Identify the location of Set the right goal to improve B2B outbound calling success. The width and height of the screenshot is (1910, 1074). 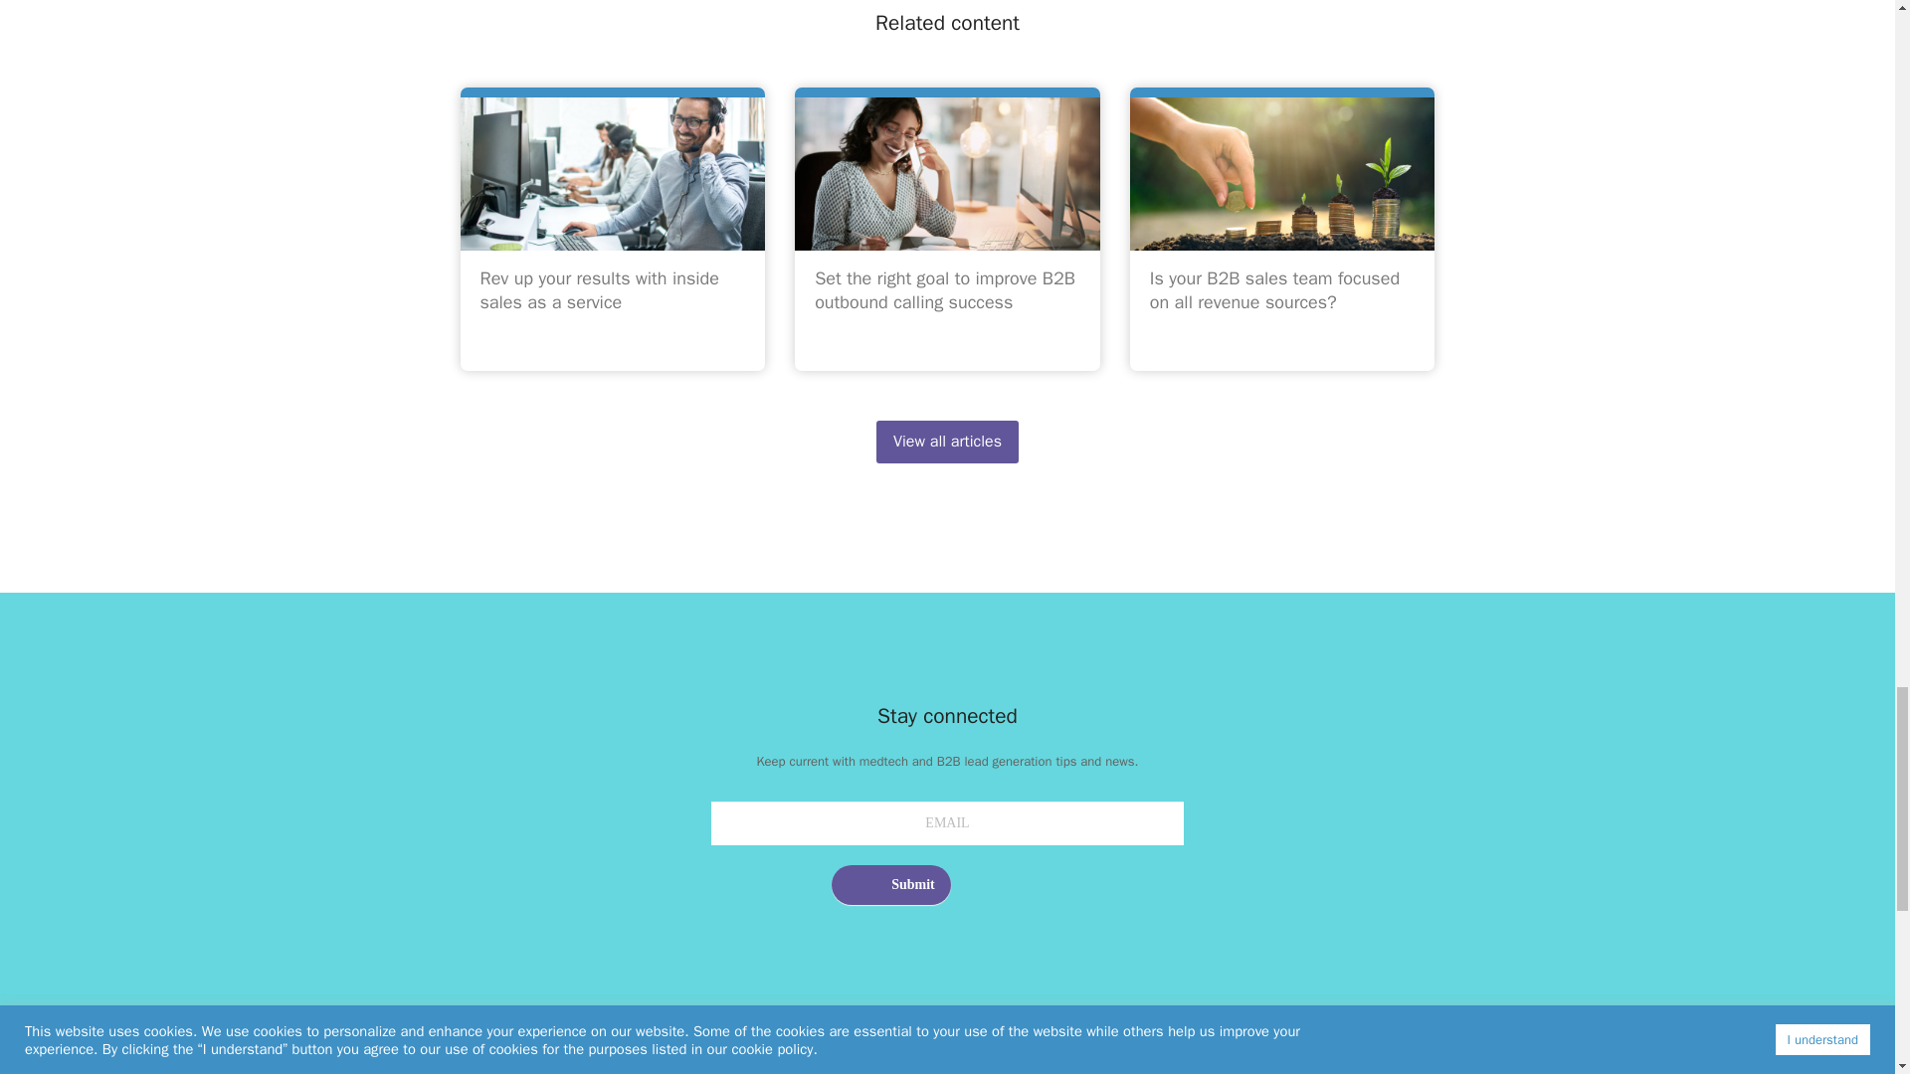
(945, 290).